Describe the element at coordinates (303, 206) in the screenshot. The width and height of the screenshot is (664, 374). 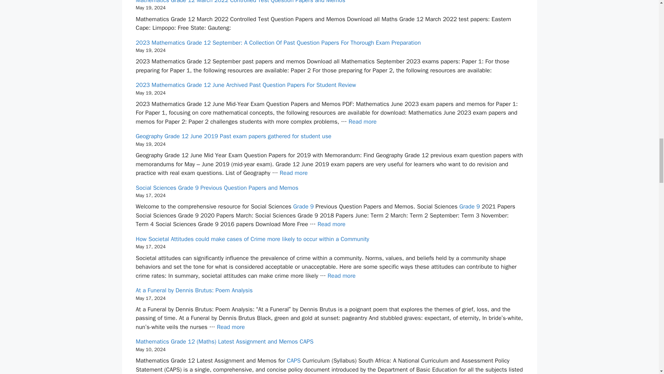
I see `Grade 9 Study Resources` at that location.